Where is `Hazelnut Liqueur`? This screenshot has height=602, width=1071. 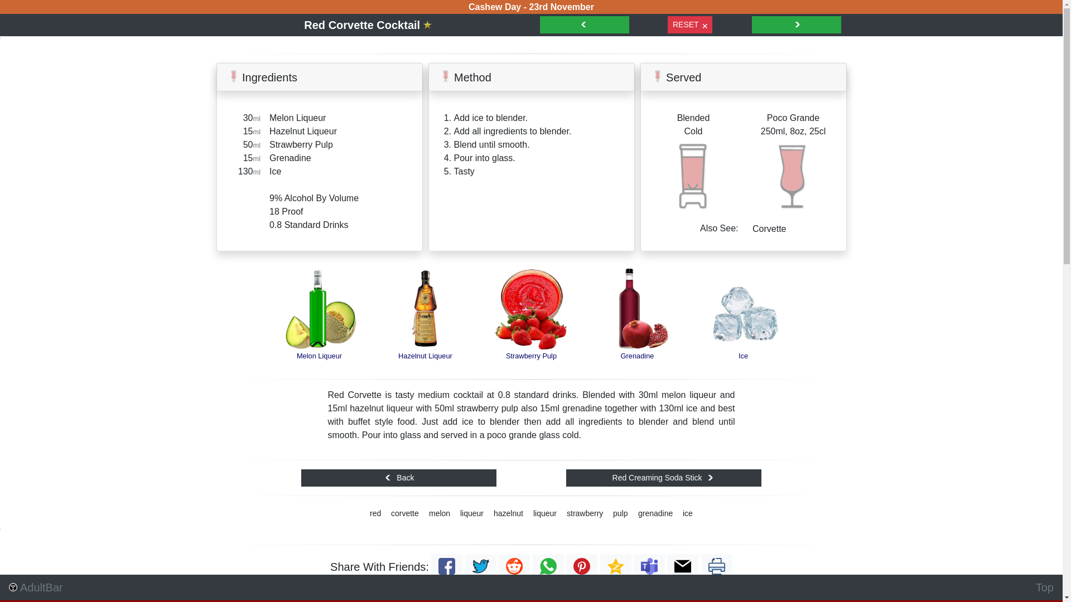 Hazelnut Liqueur is located at coordinates (426, 332).